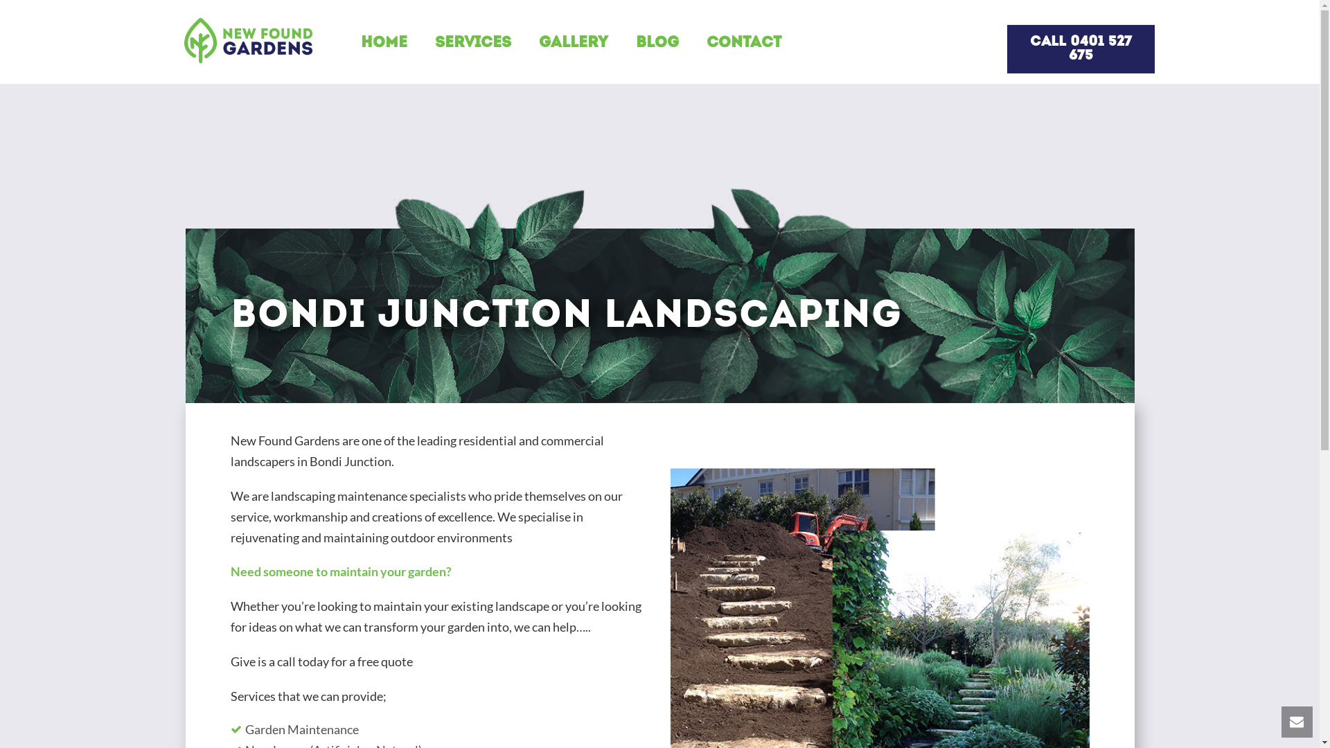  What do you see at coordinates (643, 44) in the screenshot?
I see `Blog` at bounding box center [643, 44].